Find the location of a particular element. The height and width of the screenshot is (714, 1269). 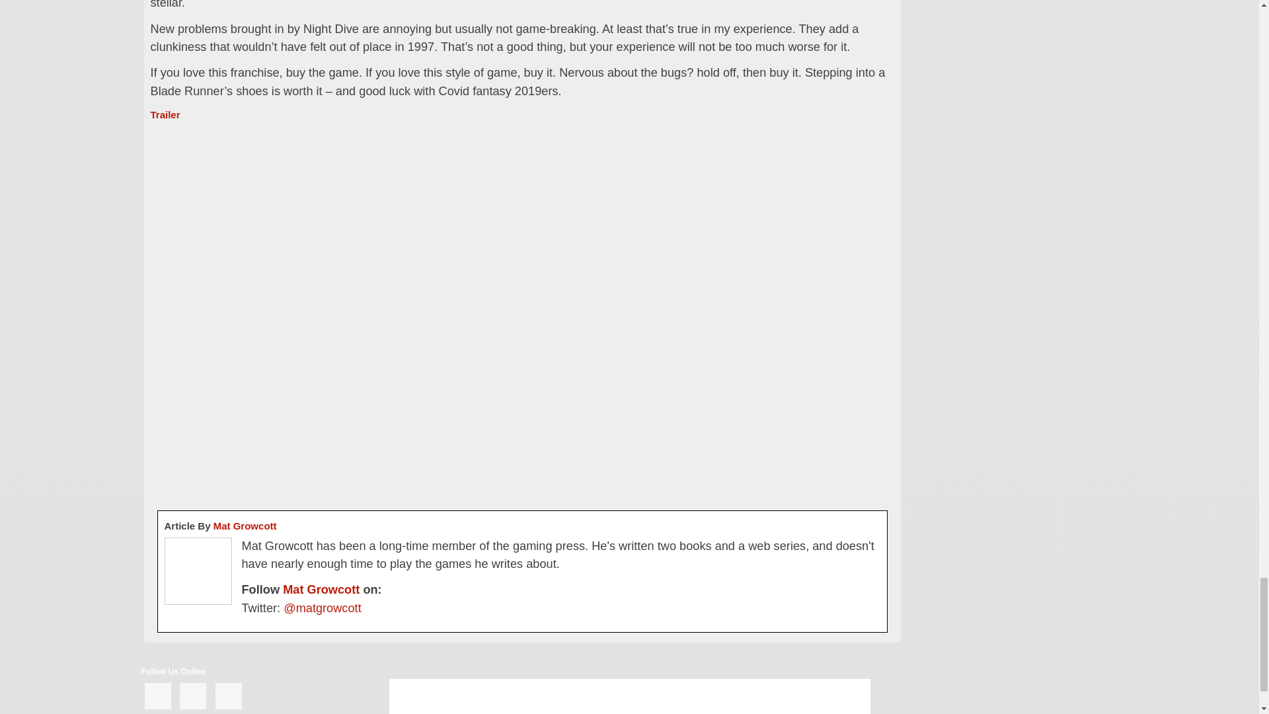

Posts by Mat Growcott is located at coordinates (321, 590).